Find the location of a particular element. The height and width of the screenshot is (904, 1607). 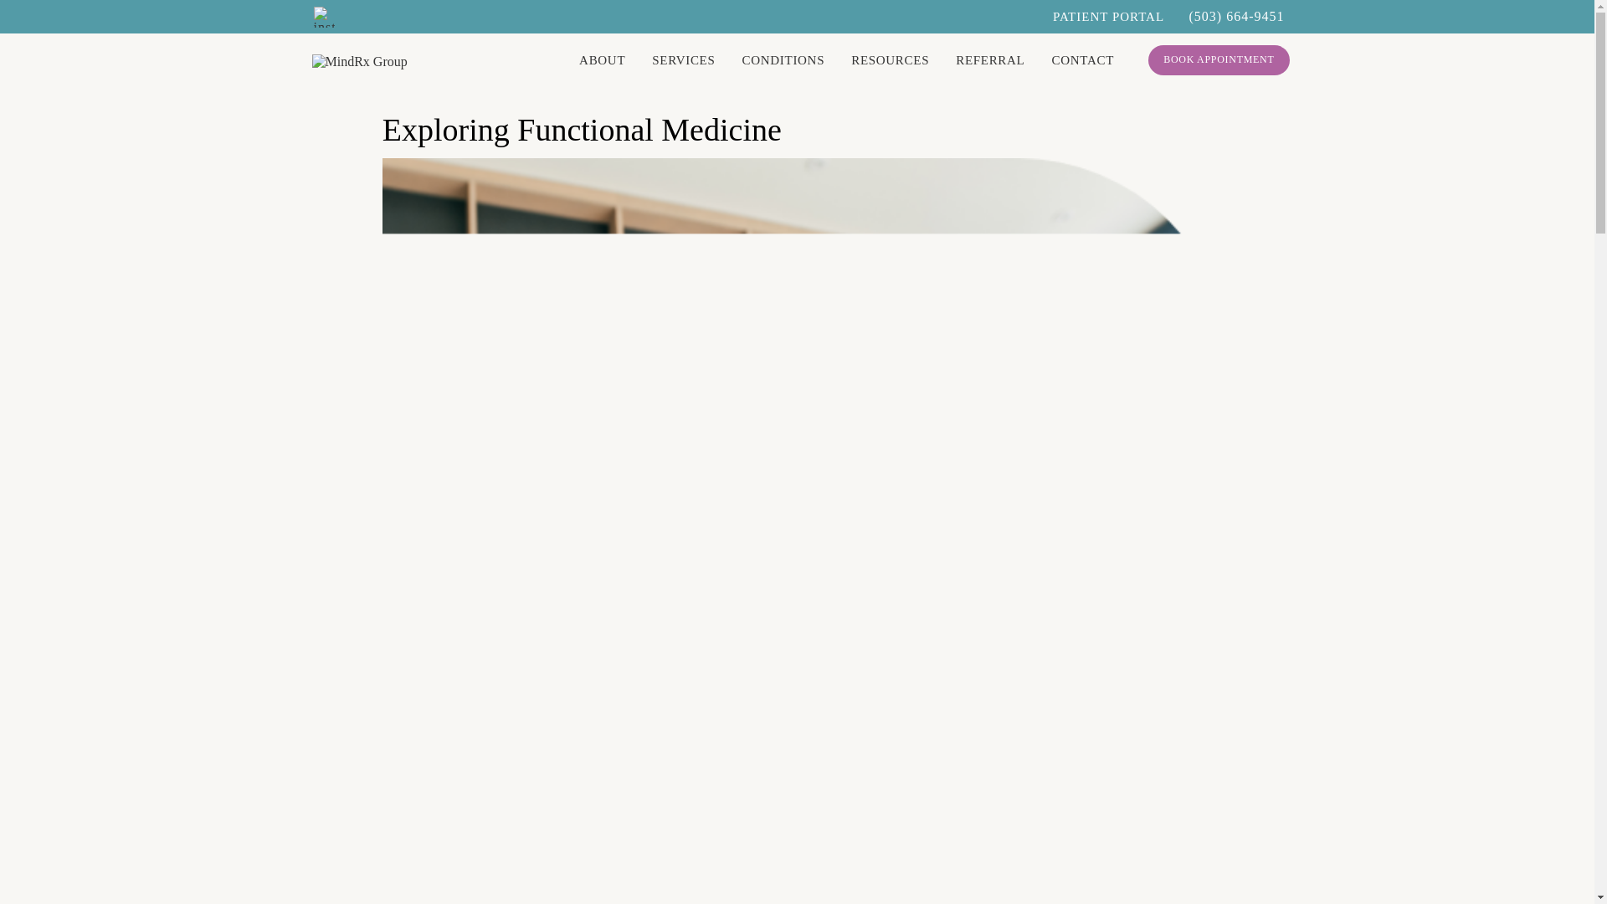

PATIENT PORTAL is located at coordinates (1108, 17).